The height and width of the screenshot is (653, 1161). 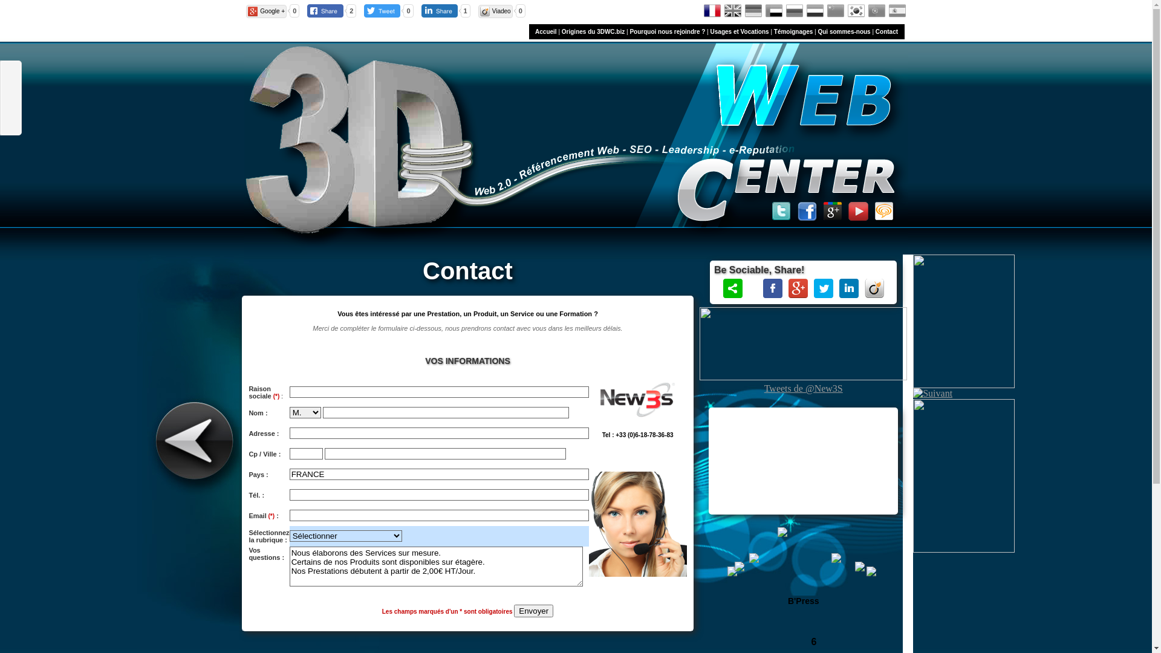 I want to click on Suivant, so click(x=932, y=394).